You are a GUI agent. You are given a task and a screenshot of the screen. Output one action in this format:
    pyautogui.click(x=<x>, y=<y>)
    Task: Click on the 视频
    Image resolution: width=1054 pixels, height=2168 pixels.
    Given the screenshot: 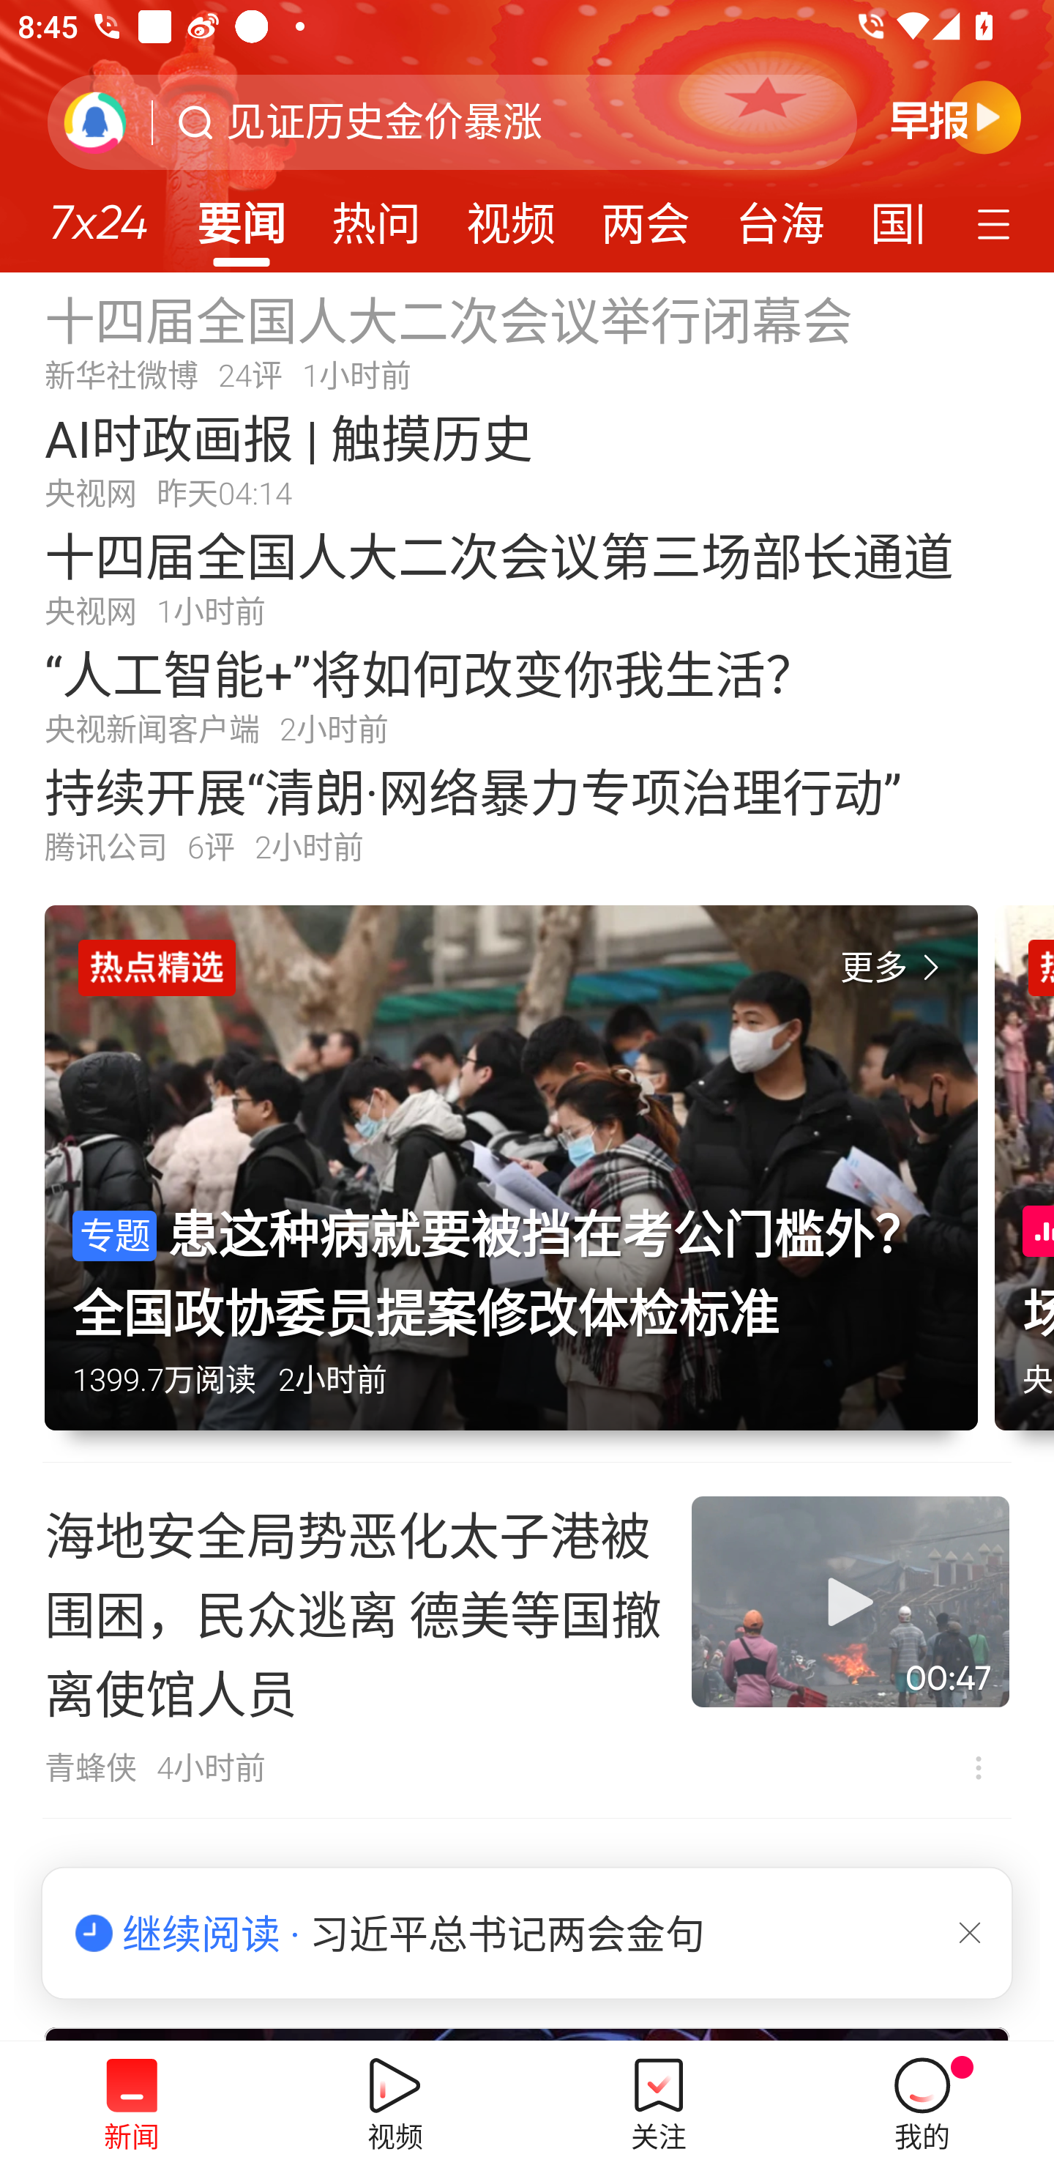 What is the action you would take?
    pyautogui.click(x=511, y=215)
    